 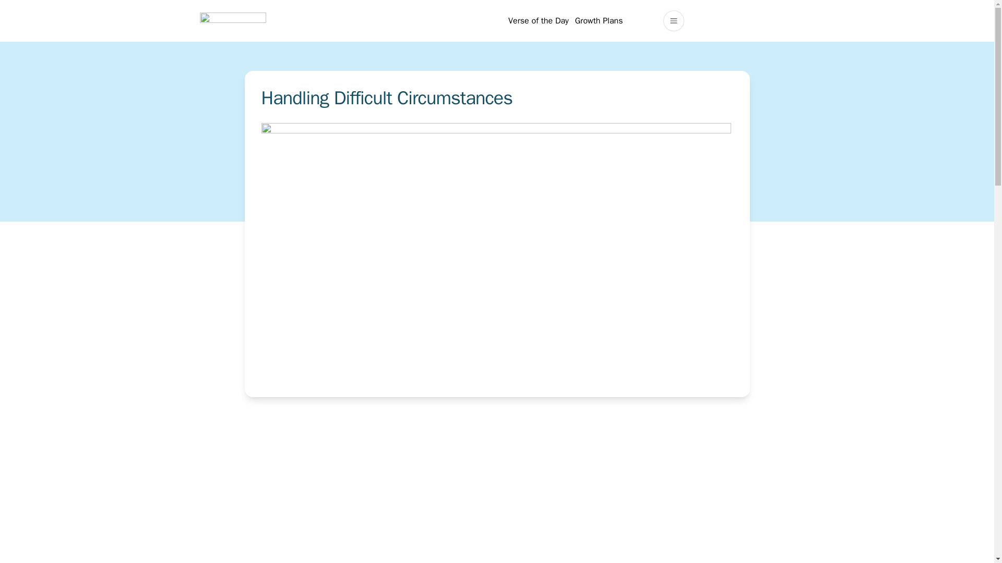 I want to click on Verse of the Day, so click(x=539, y=21).